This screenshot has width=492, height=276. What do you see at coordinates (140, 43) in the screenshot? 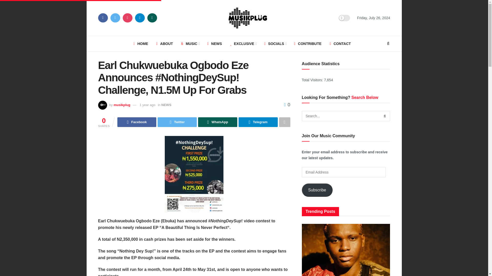
I see `HOME` at bounding box center [140, 43].